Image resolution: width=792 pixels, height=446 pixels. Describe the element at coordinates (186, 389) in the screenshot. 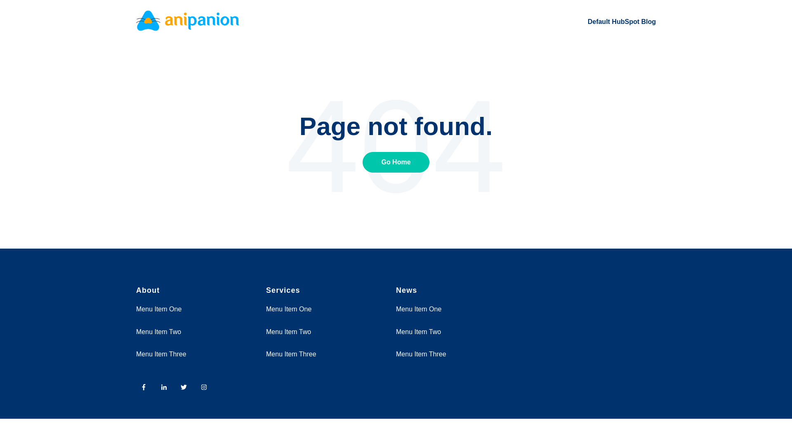

I see `Follow us on Twitter` at that location.